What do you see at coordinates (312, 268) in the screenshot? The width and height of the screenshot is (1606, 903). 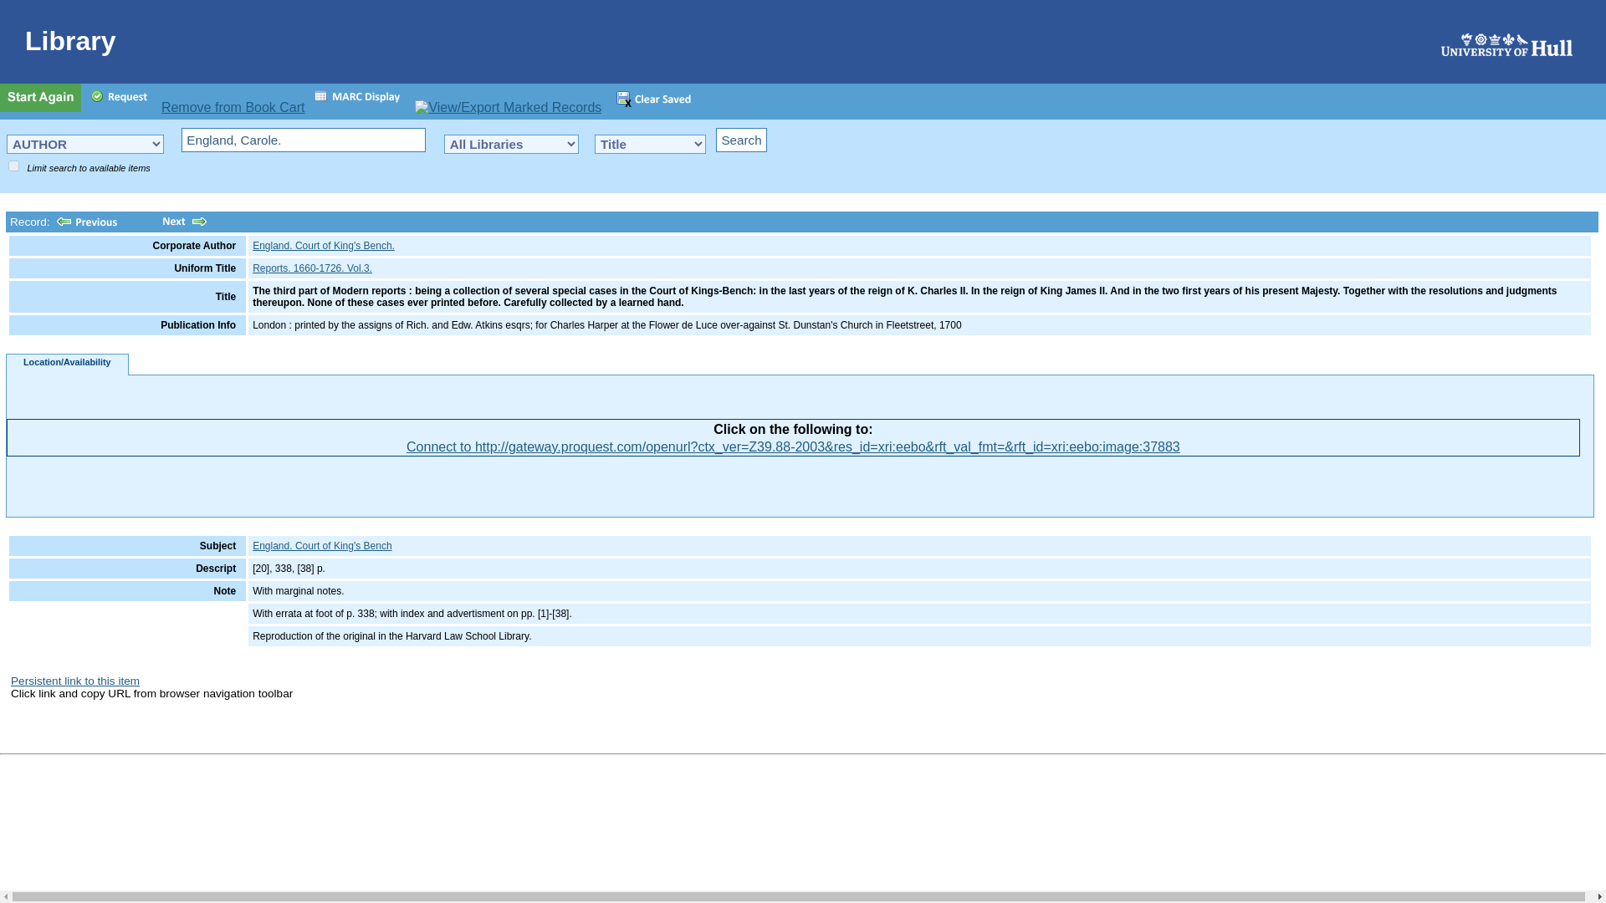 I see `Reports. 1660-1726. Vol.3.` at bounding box center [312, 268].